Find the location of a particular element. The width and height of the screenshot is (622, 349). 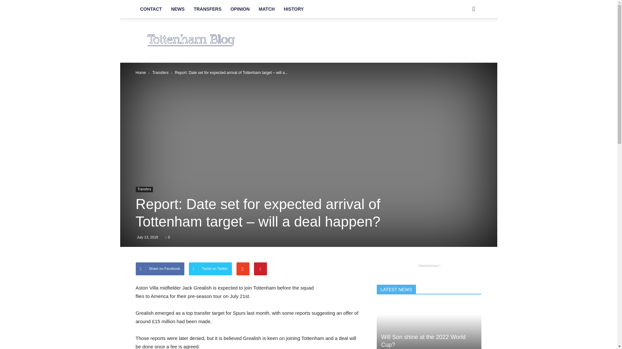

HISTORY is located at coordinates (294, 9).